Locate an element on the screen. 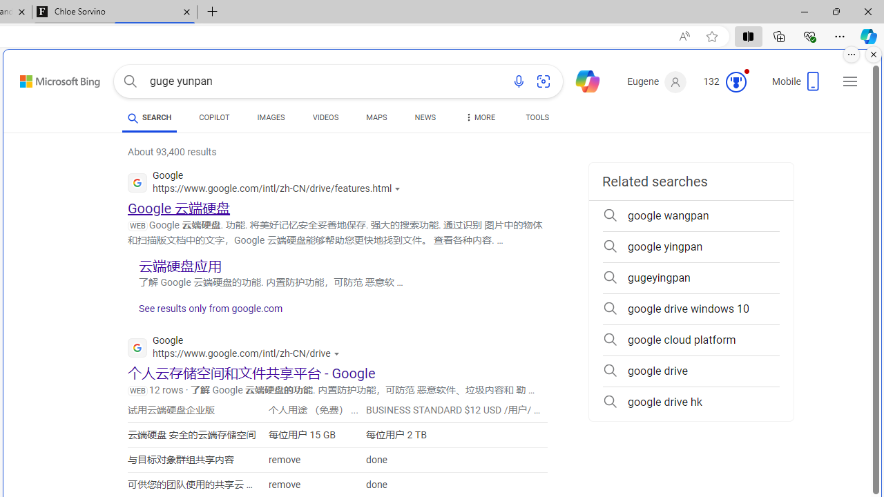 This screenshot has width=884, height=497. Browser essentials is located at coordinates (809, 36).